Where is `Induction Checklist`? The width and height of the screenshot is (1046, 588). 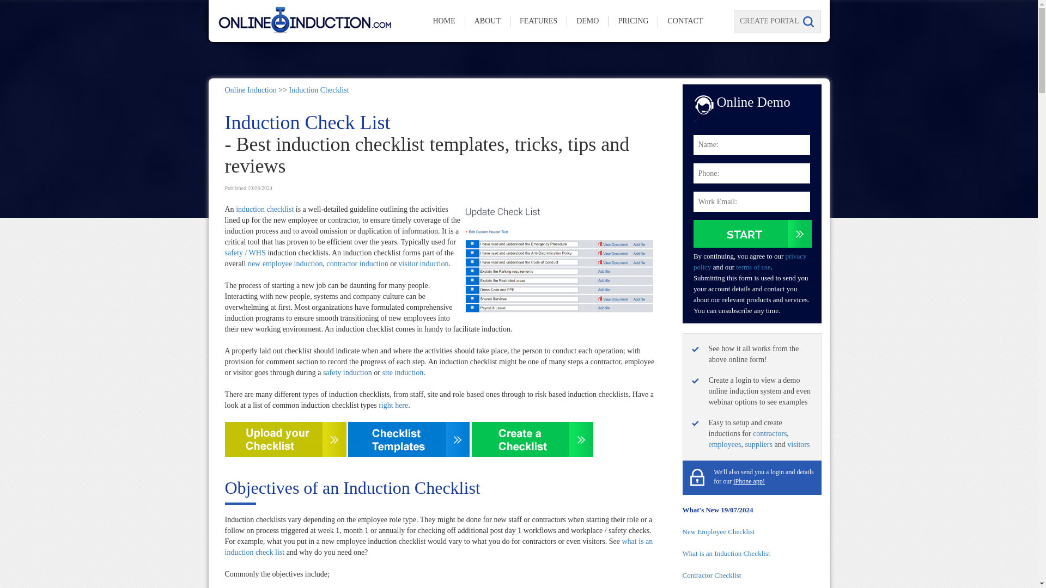 Induction Checklist is located at coordinates (319, 89).